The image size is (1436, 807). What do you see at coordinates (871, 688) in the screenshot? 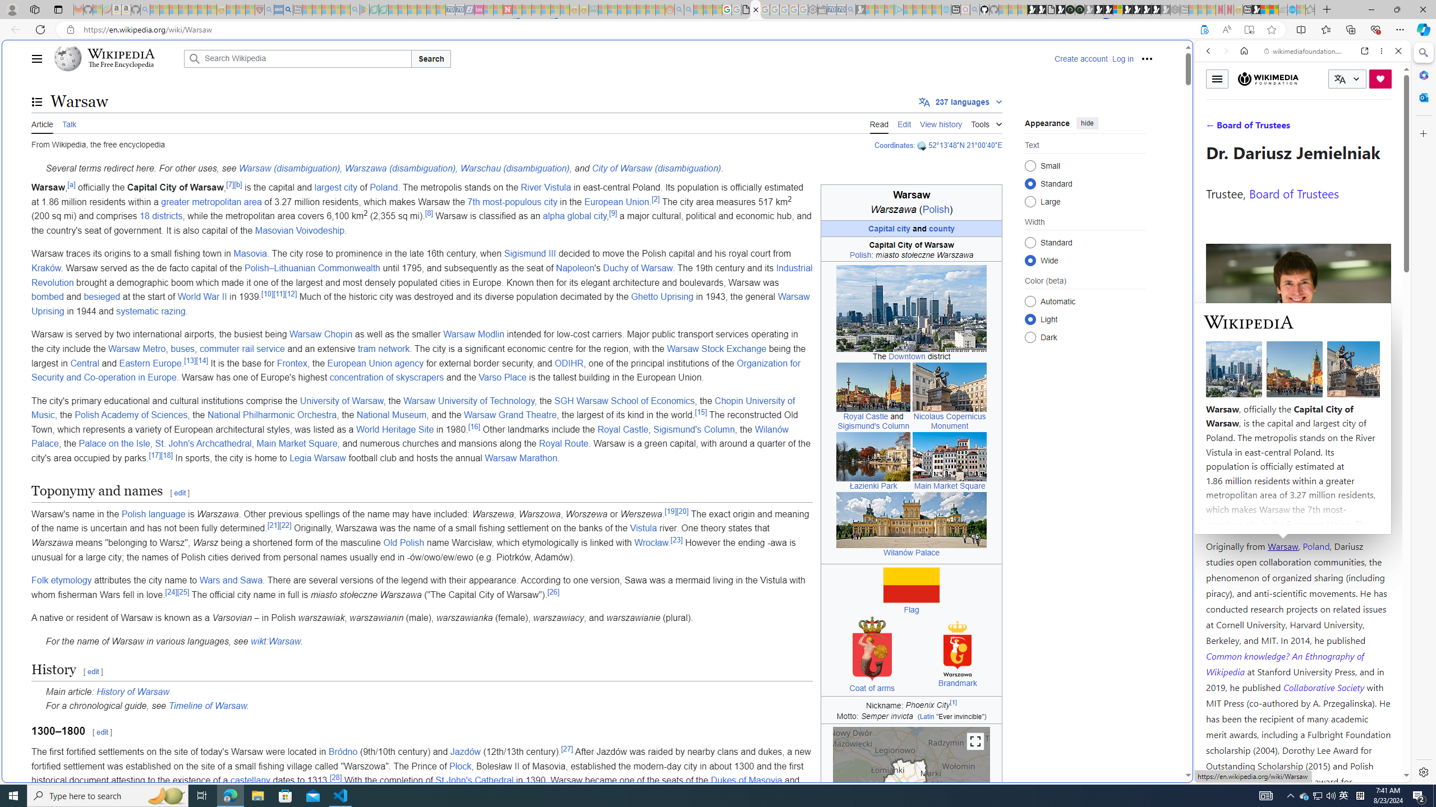
I see `Coat of arms` at bounding box center [871, 688].